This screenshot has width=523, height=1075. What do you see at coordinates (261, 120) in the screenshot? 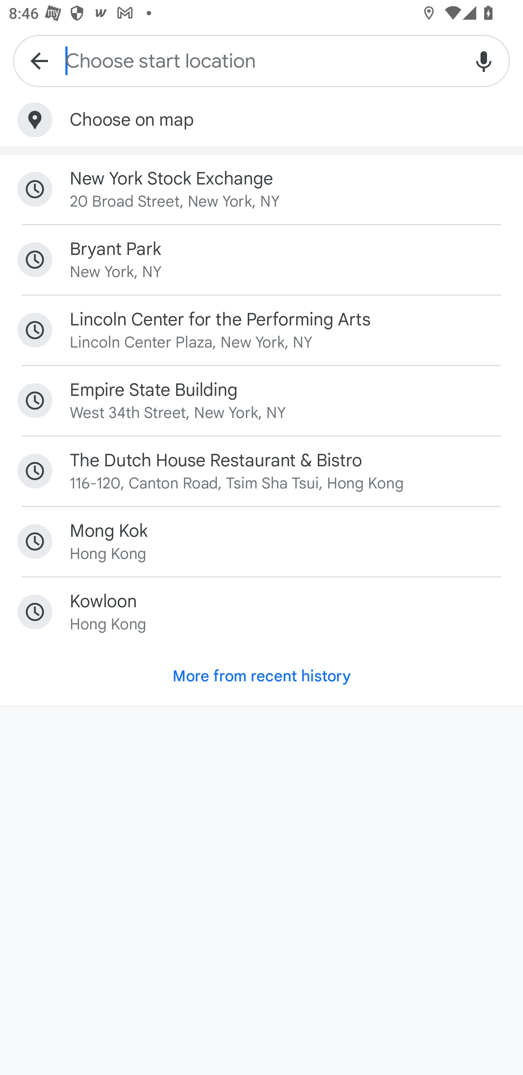
I see `Choose on map` at bounding box center [261, 120].